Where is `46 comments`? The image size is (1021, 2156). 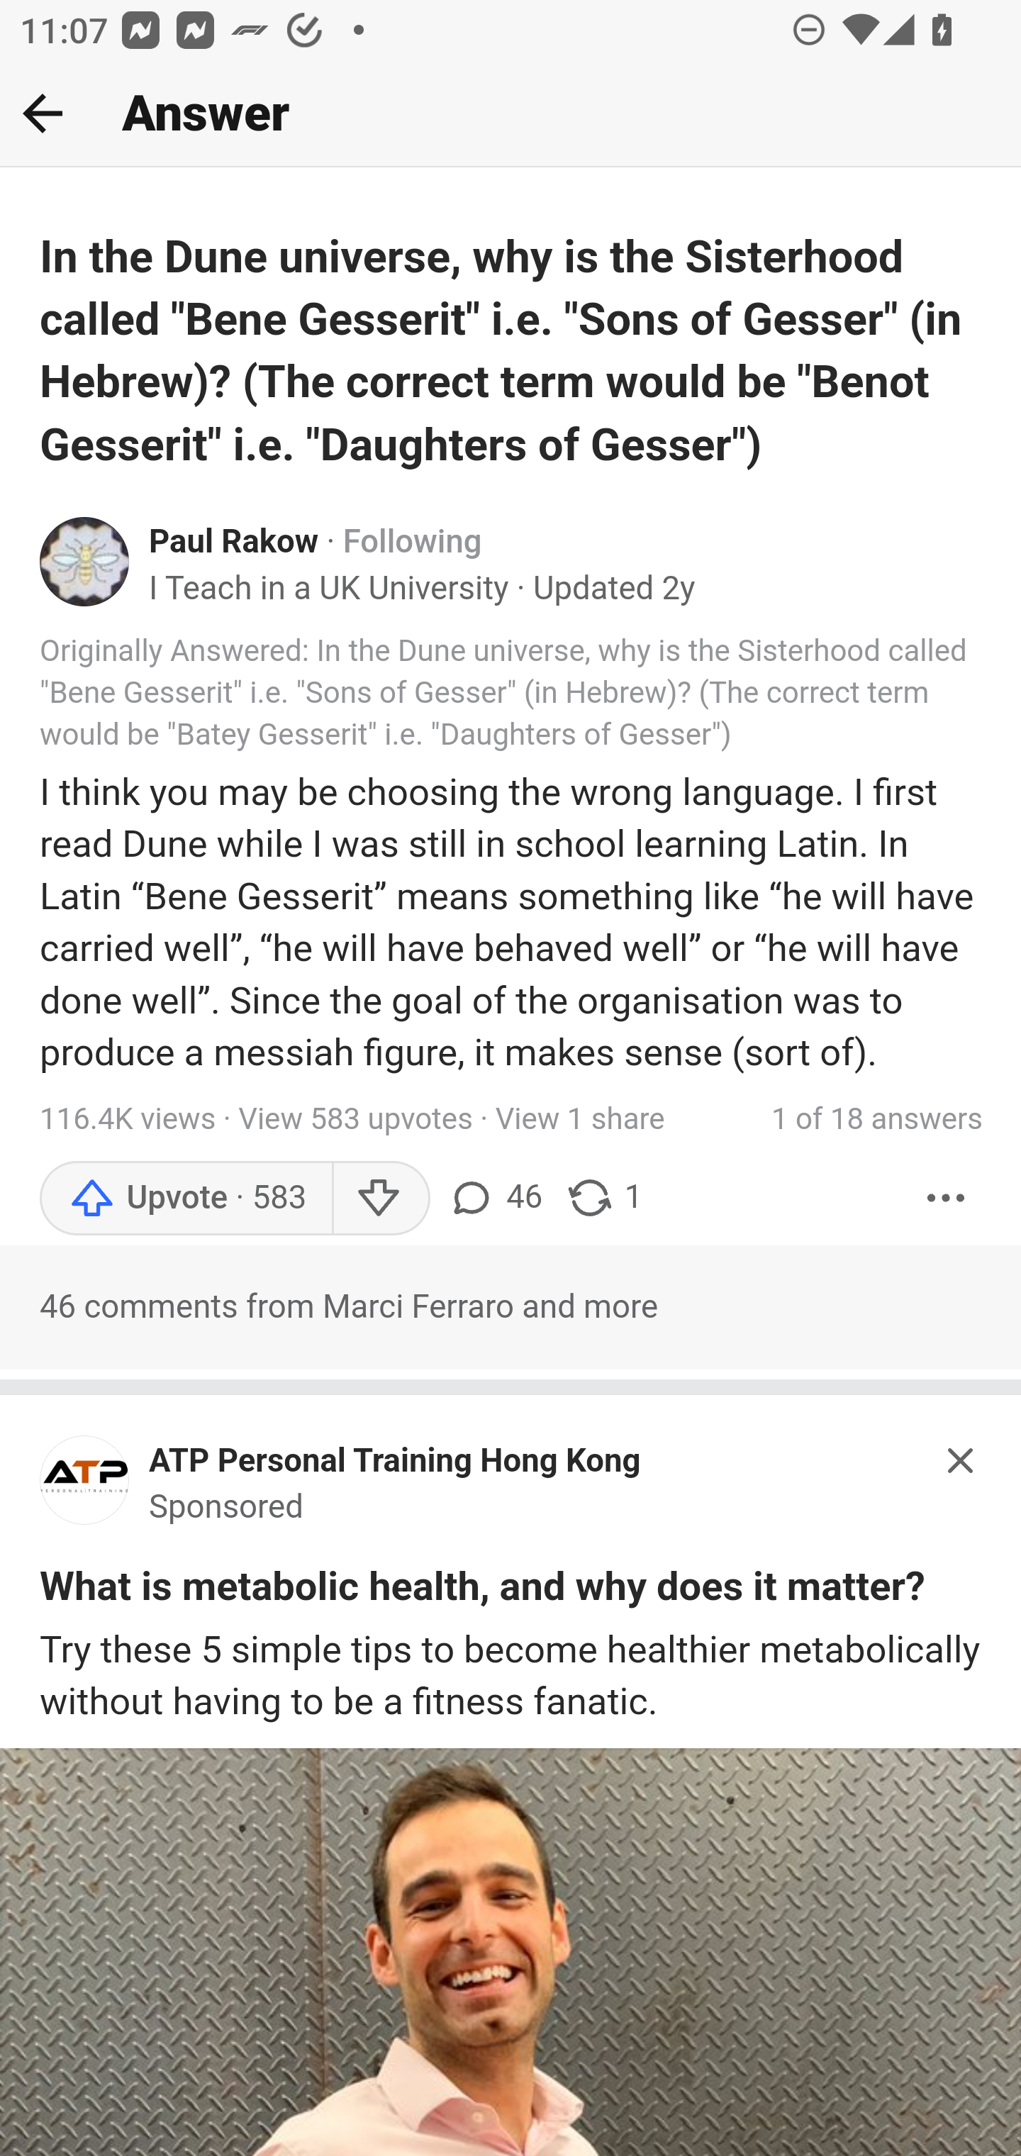
46 comments is located at coordinates (495, 1199).